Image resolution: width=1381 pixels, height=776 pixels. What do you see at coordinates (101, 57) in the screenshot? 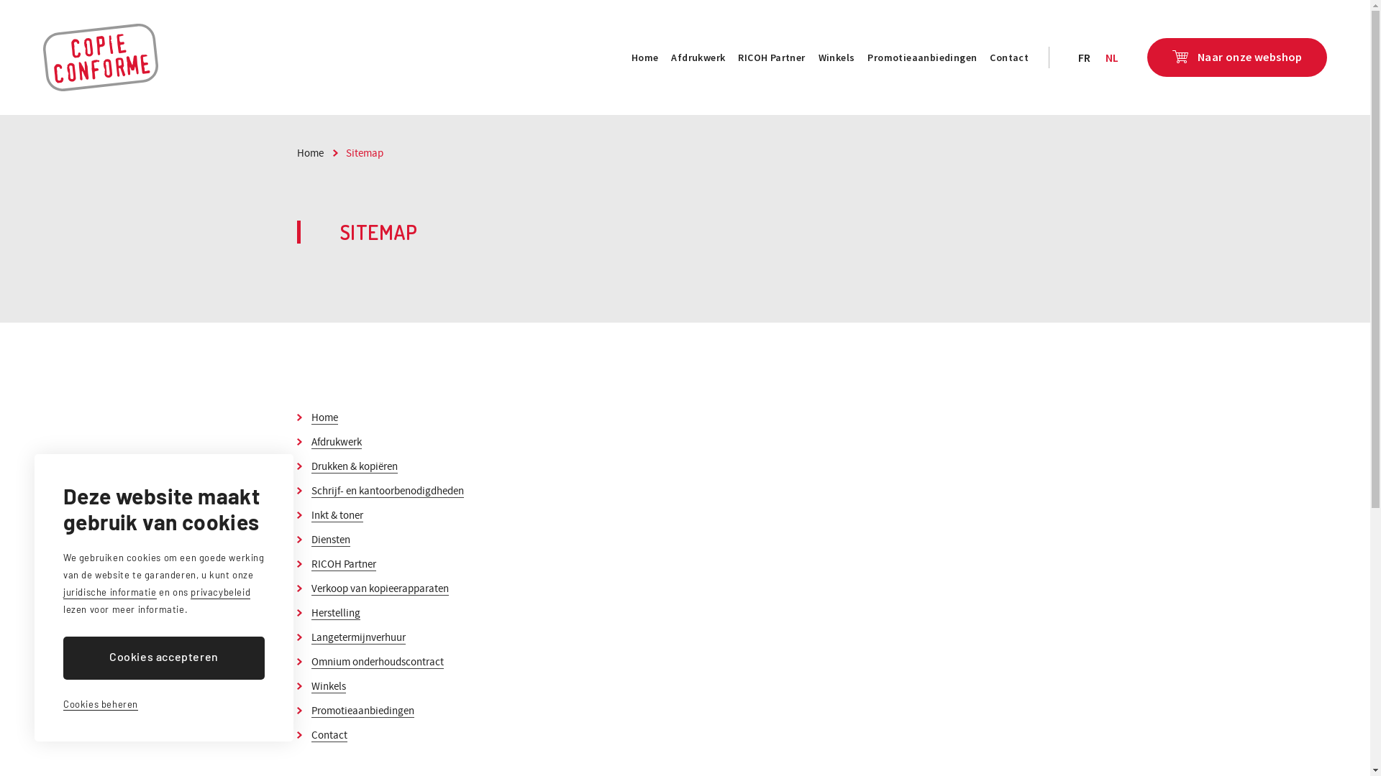
I see `Copie Conforme` at bounding box center [101, 57].